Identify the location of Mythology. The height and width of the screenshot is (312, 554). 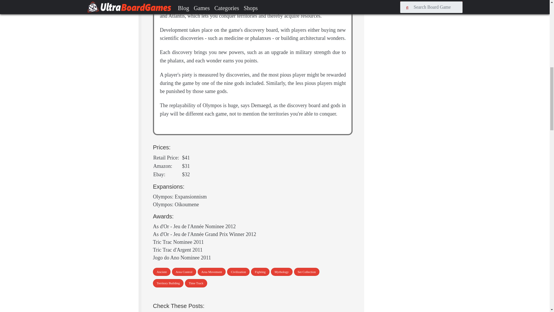
(282, 272).